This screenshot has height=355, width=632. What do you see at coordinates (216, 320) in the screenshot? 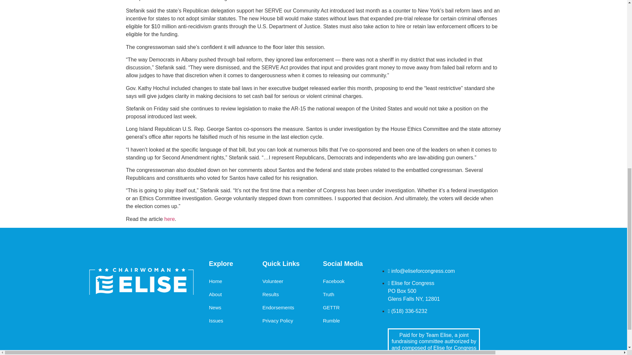
I see `Issues` at bounding box center [216, 320].